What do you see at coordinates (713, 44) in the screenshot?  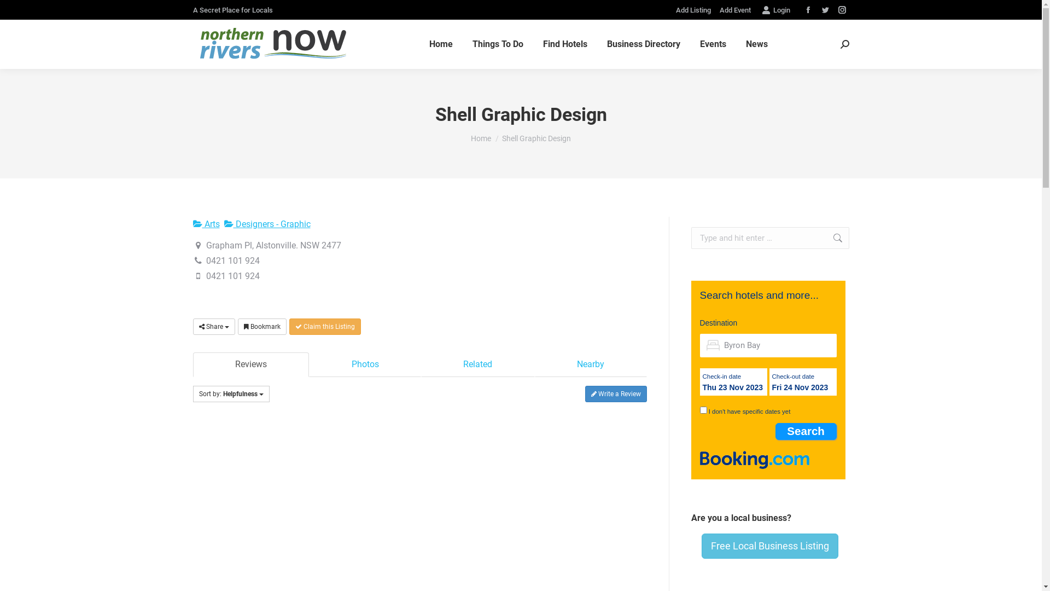 I see `Events` at bounding box center [713, 44].